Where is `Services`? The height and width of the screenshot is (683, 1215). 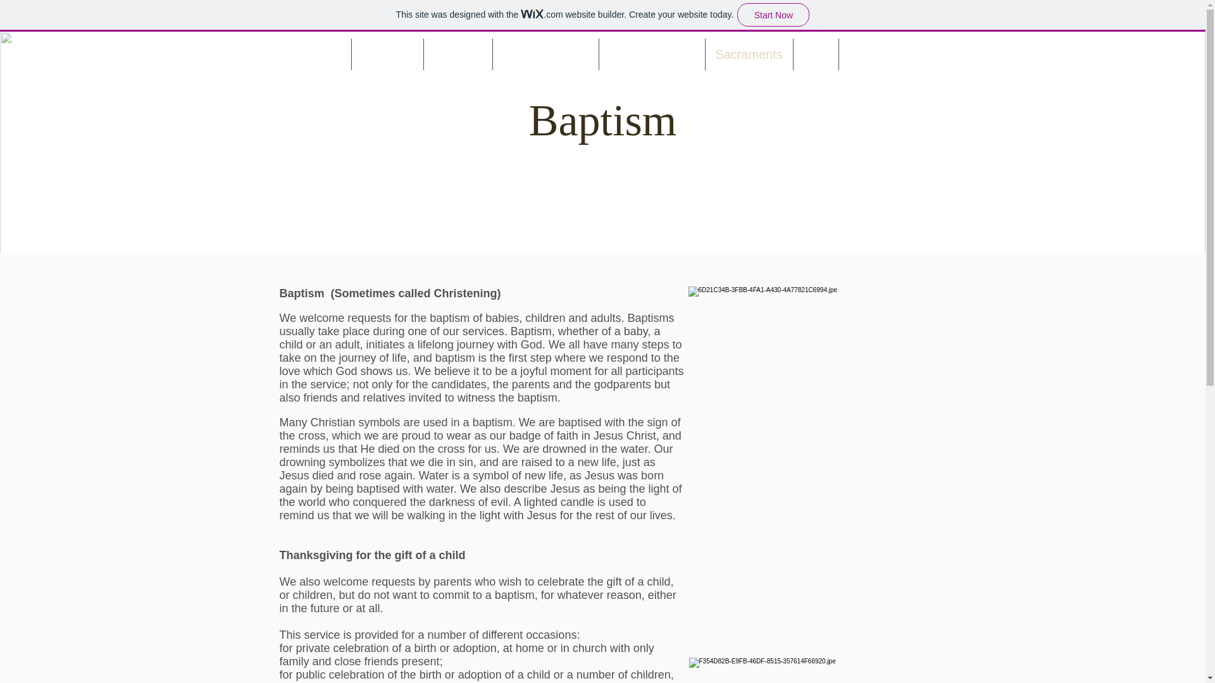
Services is located at coordinates (458, 54).